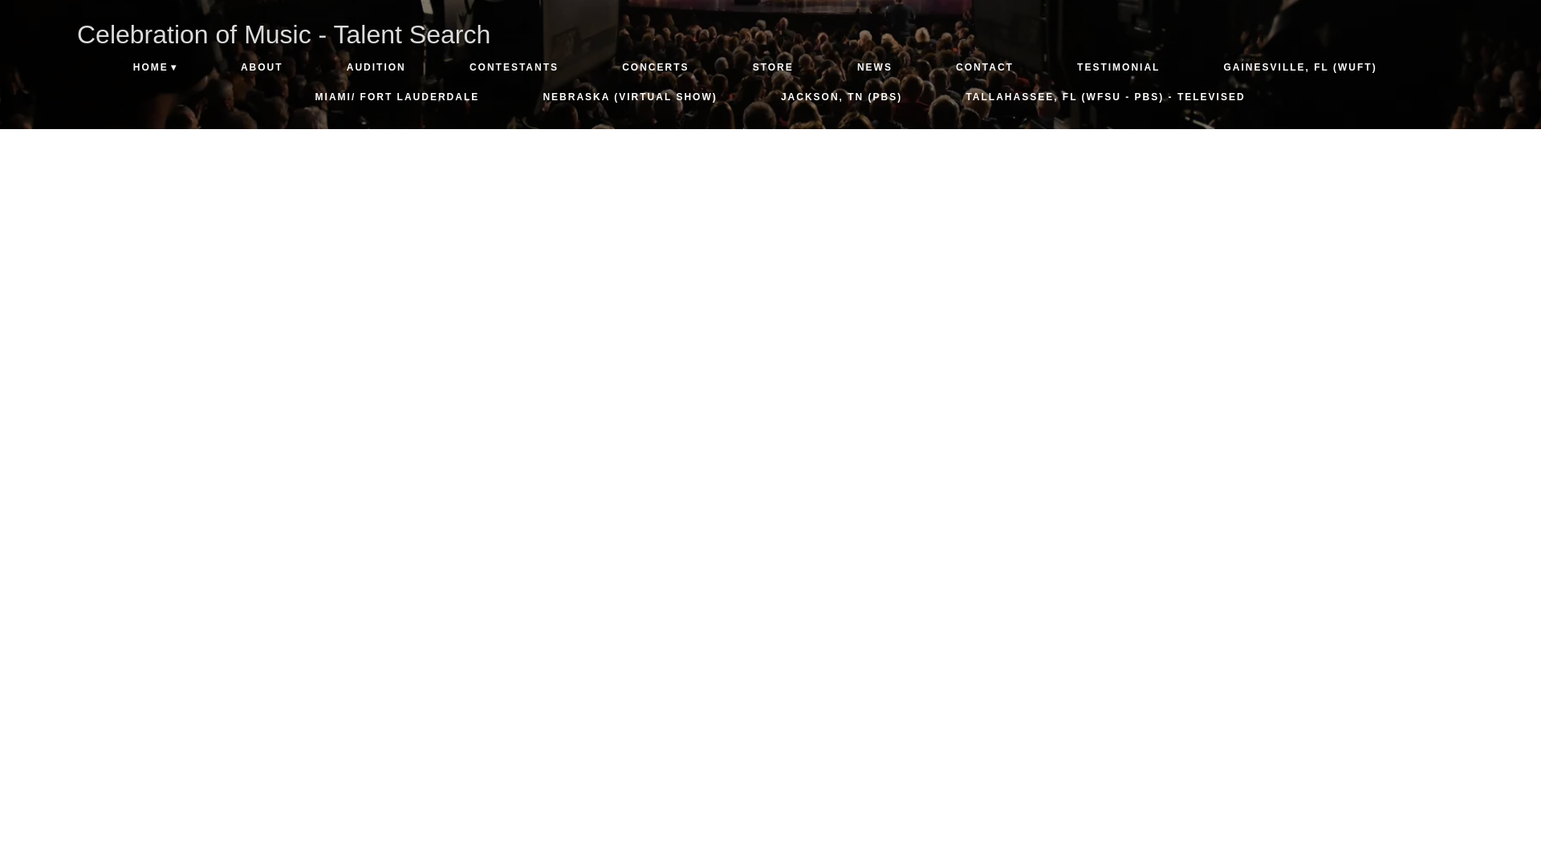 The height and width of the screenshot is (866, 1541). Describe the element at coordinates (283, 34) in the screenshot. I see `Celebration of Music - Talent Search` at that location.